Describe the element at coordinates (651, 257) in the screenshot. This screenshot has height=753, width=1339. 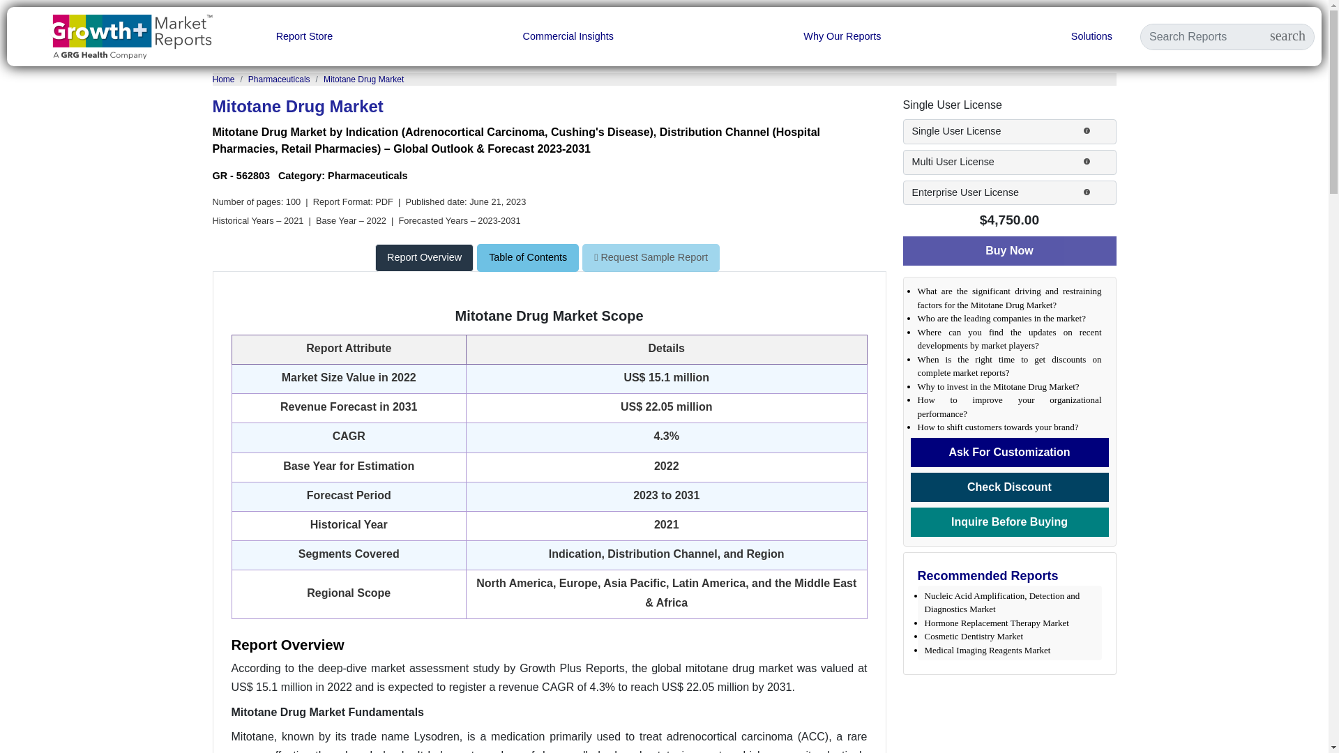
I see `Request Sample Report` at that location.